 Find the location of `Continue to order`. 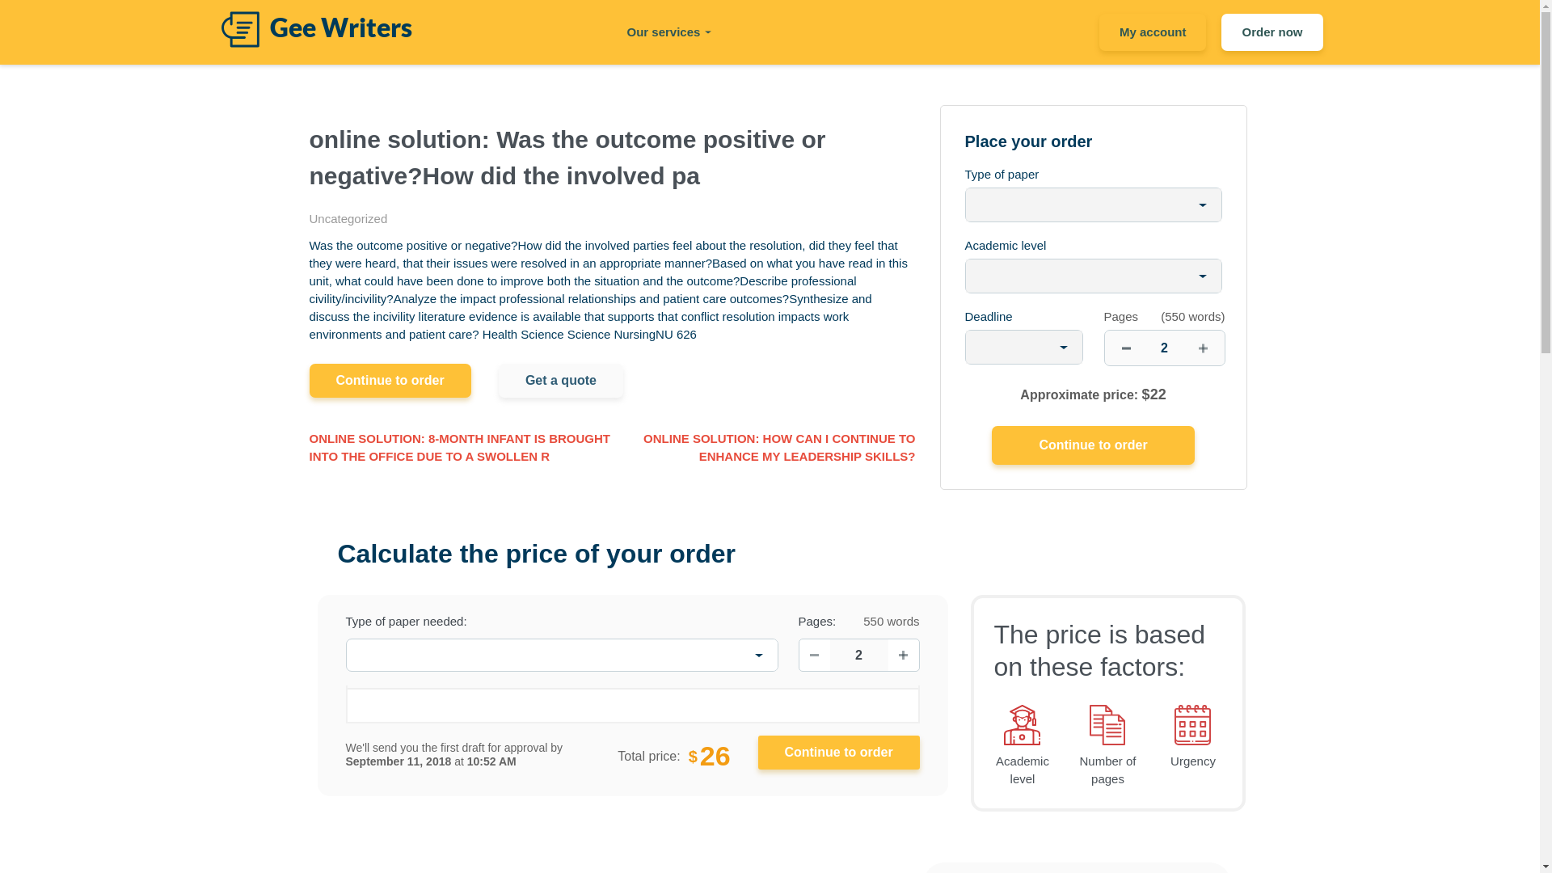

Continue to order is located at coordinates (390, 381).